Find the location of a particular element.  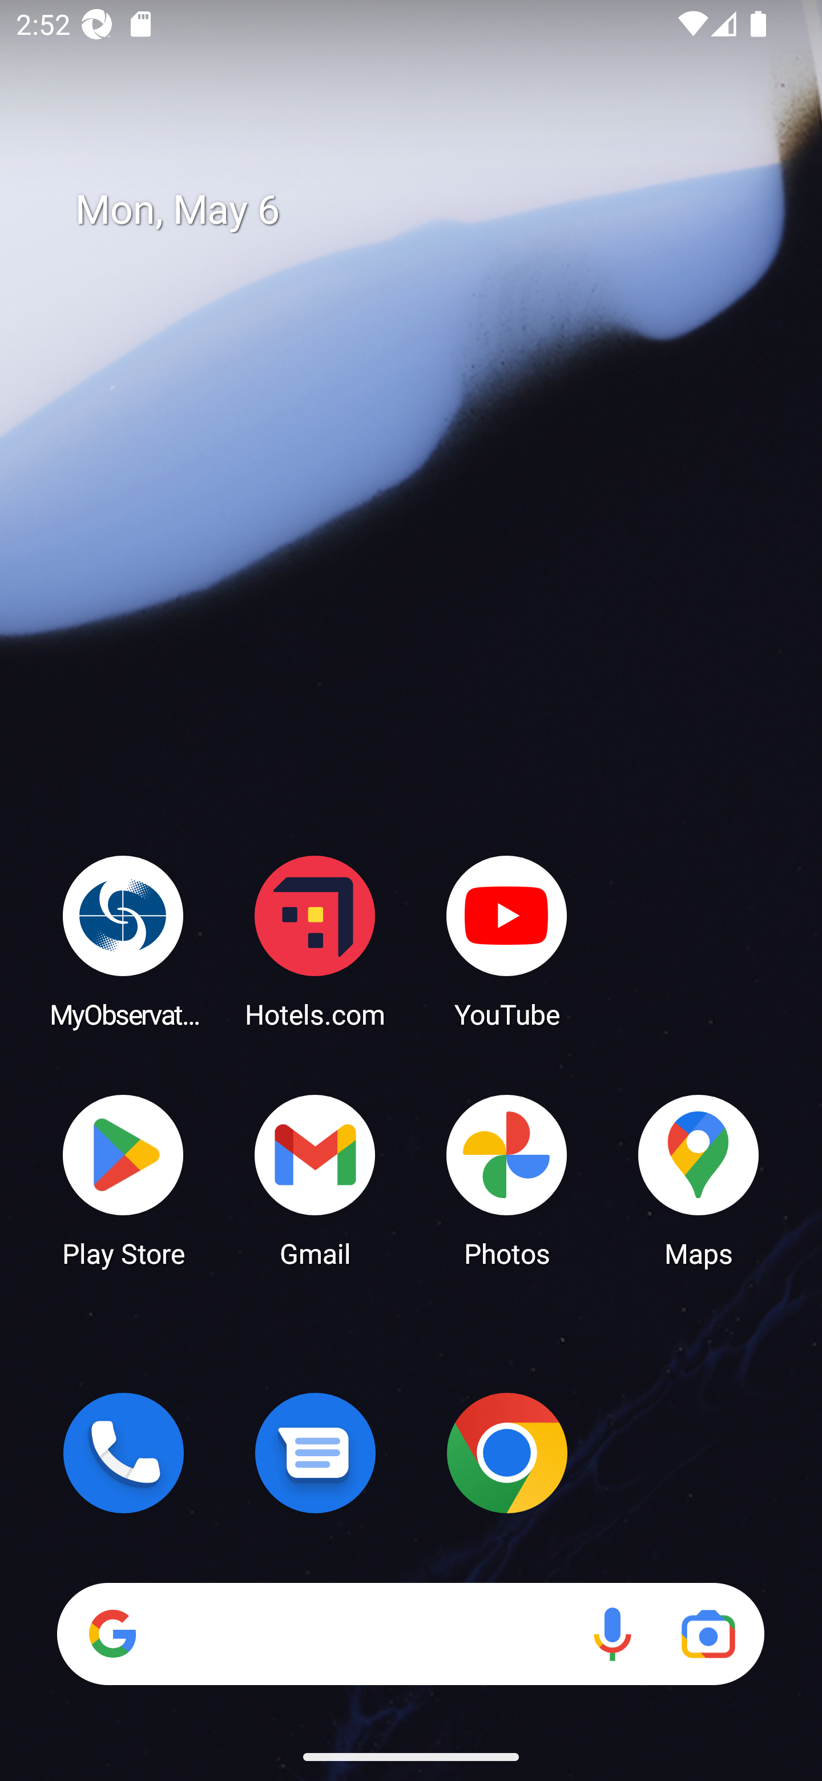

Maps is located at coordinates (699, 1179).